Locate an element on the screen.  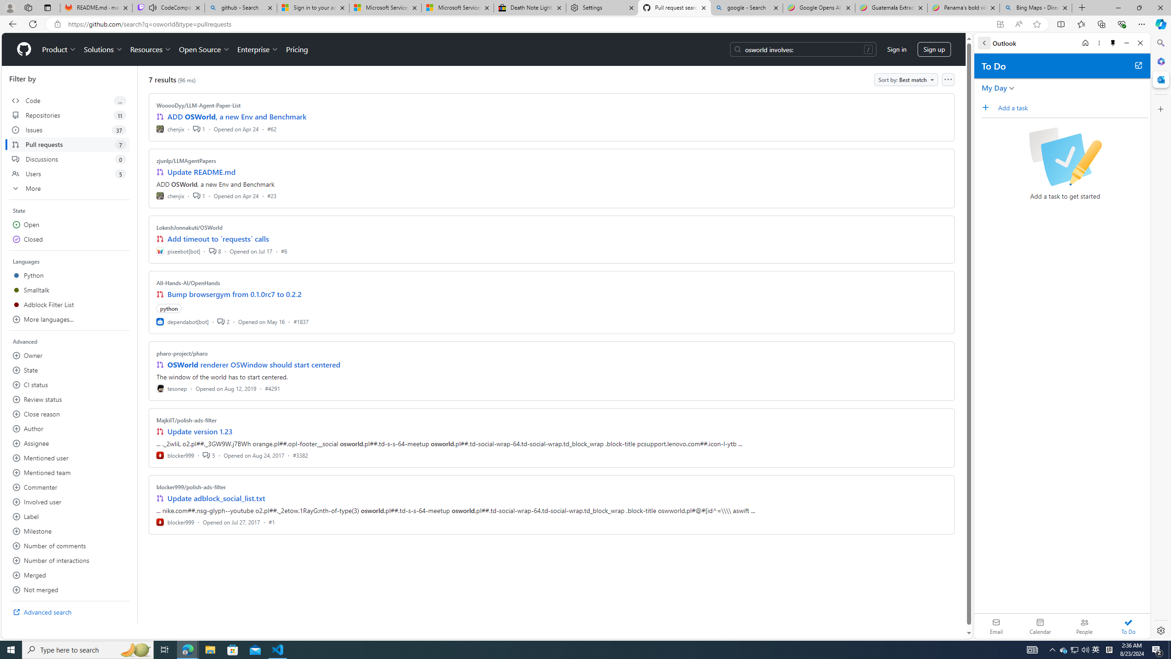
Bump browsergym from 0.1.0rc7 to 0.2.2 is located at coordinates (235, 294).